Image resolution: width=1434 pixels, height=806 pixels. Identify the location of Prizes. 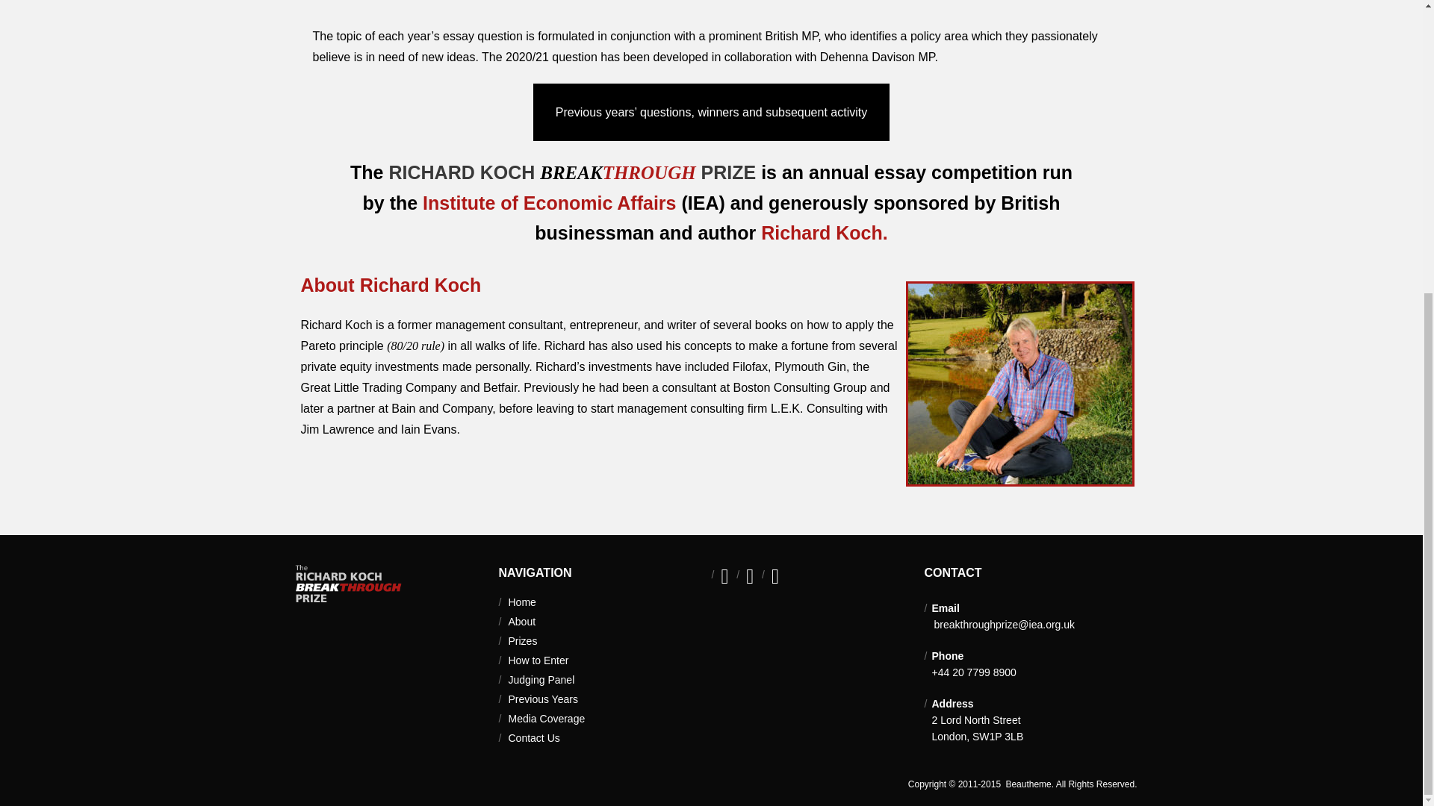
(521, 641).